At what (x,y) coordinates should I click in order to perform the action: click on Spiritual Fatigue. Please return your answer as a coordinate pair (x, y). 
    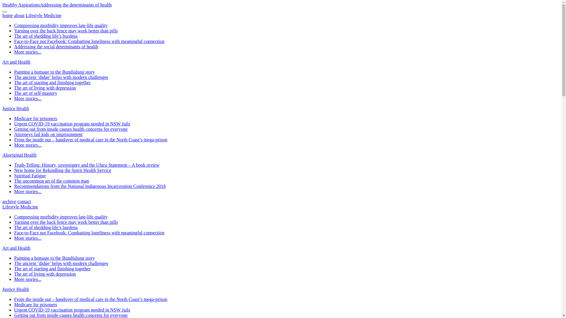
    Looking at the image, I should click on (30, 175).